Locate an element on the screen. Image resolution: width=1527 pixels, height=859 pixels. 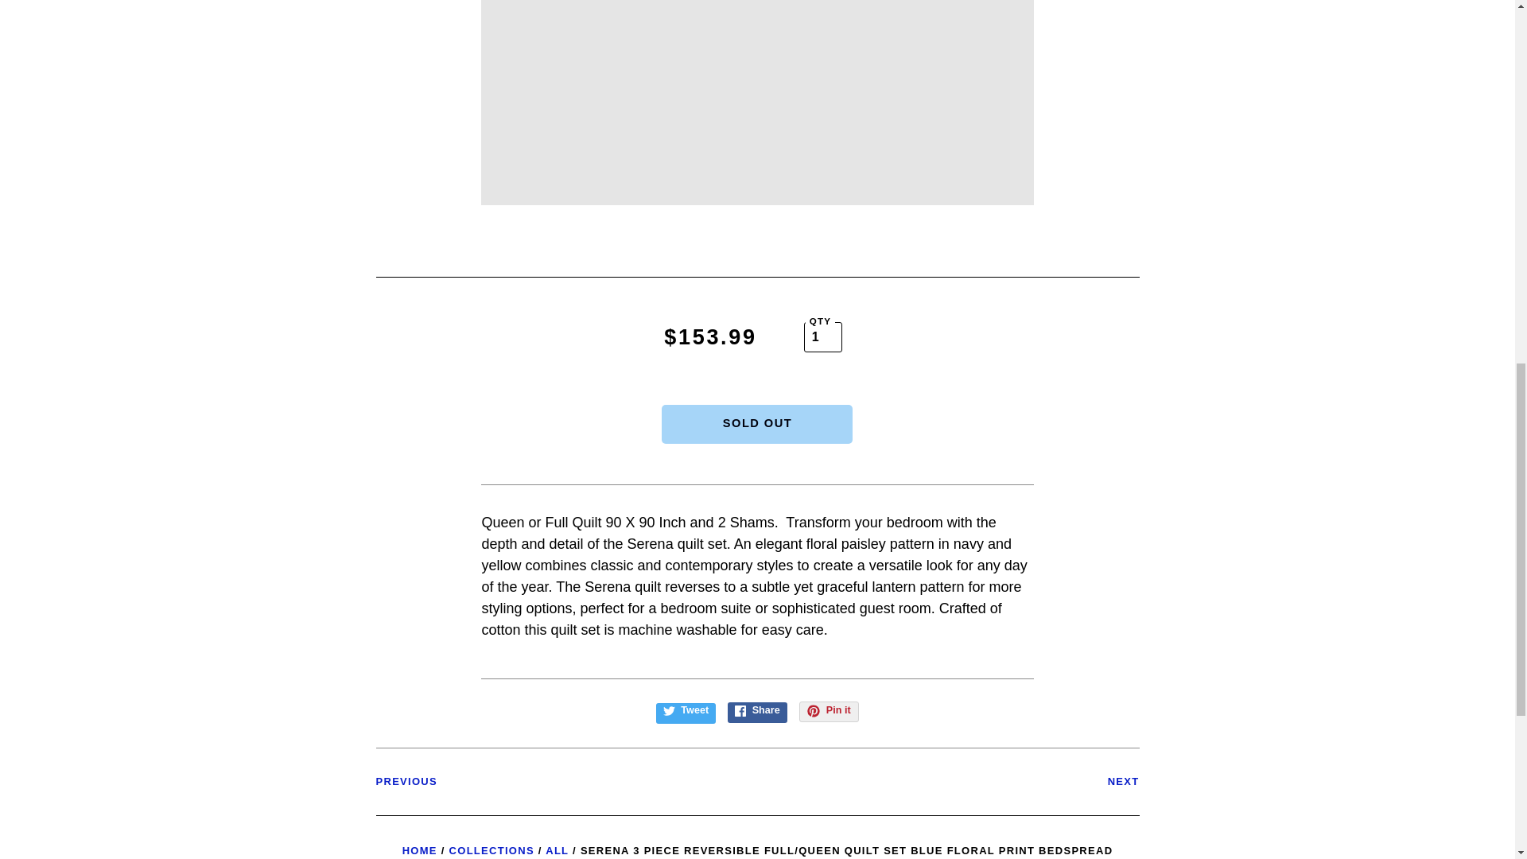
NEXT is located at coordinates (1123, 781).